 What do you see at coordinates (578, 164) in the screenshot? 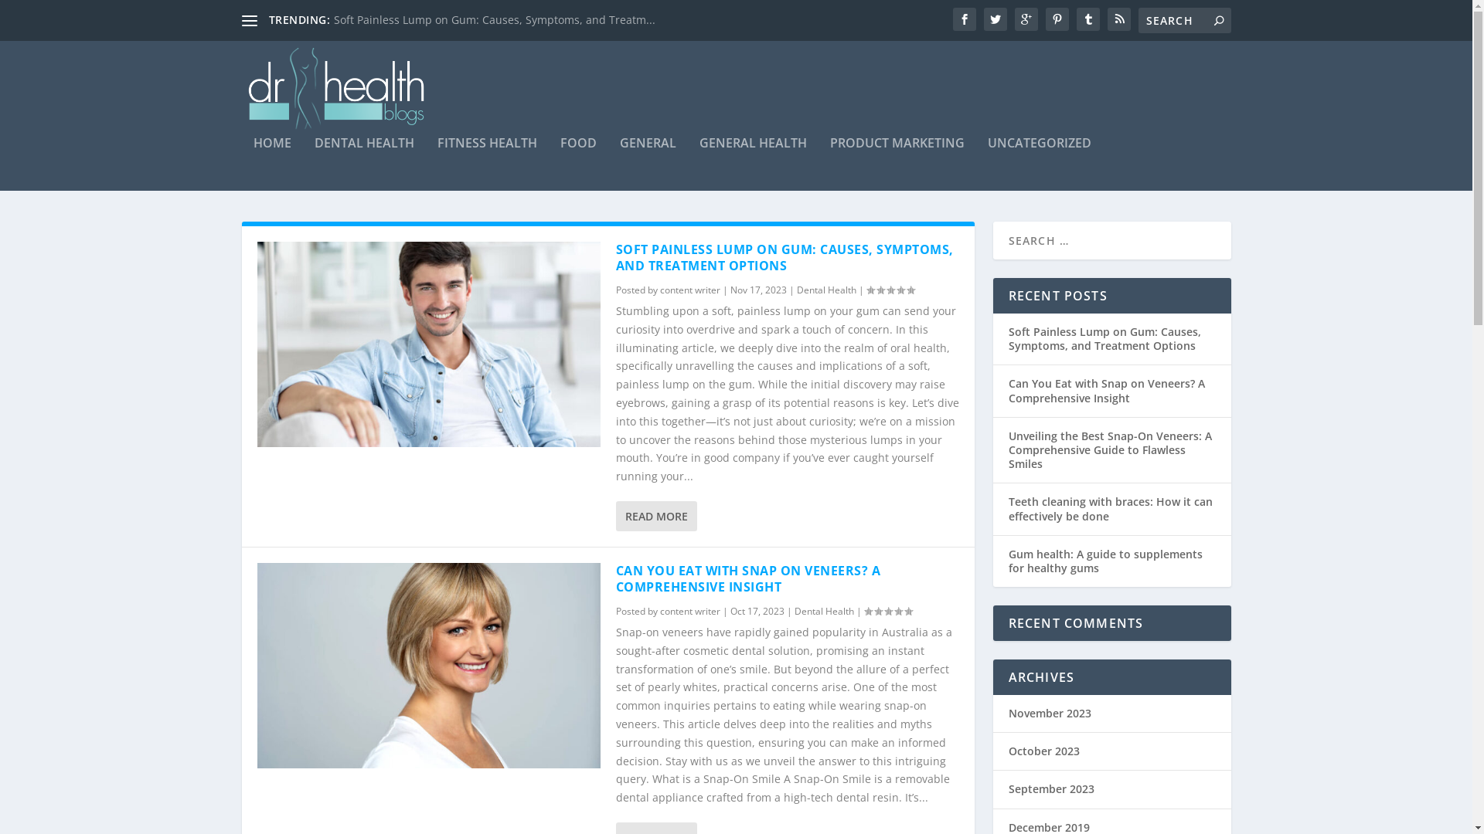
I see `FOOD` at bounding box center [578, 164].